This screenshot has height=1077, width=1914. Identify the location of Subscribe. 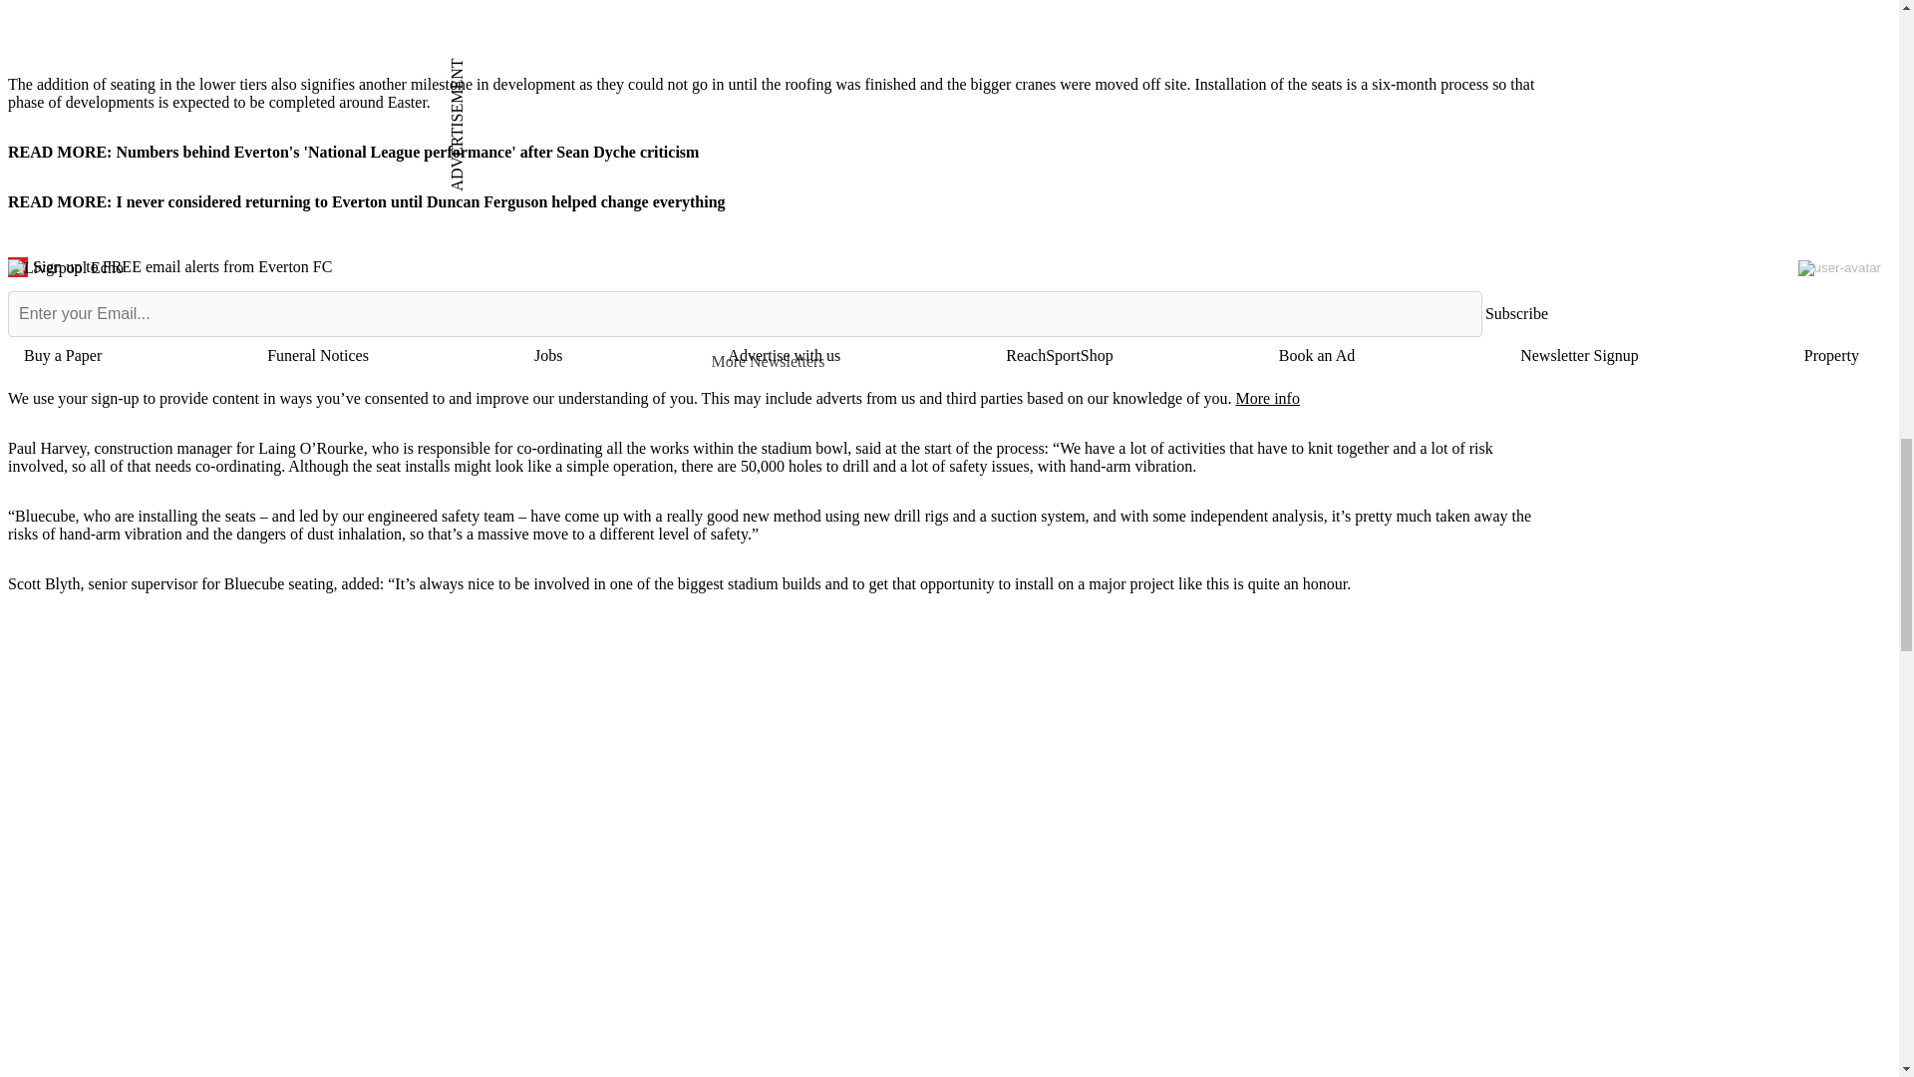
(1516, 314).